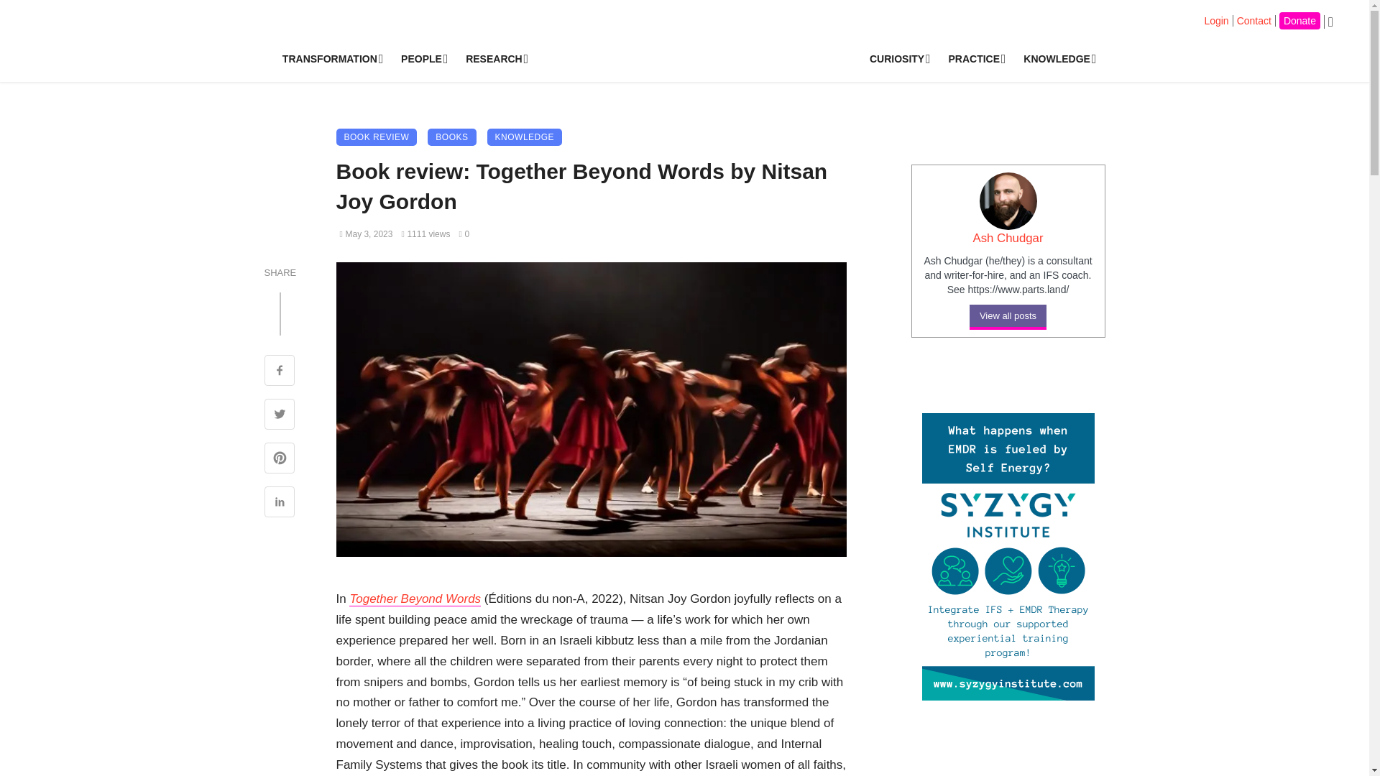 This screenshot has width=1380, height=776. Describe the element at coordinates (463, 234) in the screenshot. I see `0` at that location.